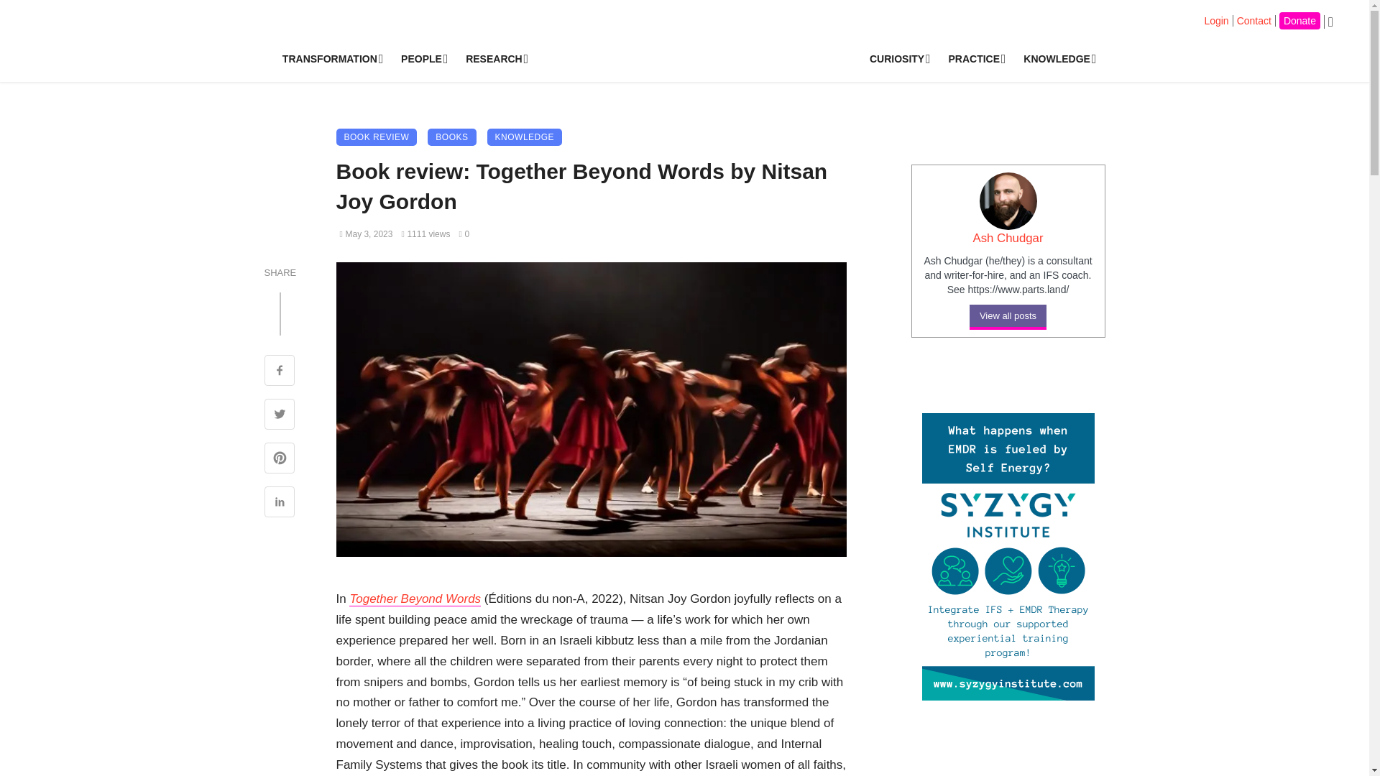 This screenshot has width=1380, height=776. Describe the element at coordinates (463, 234) in the screenshot. I see `0` at that location.